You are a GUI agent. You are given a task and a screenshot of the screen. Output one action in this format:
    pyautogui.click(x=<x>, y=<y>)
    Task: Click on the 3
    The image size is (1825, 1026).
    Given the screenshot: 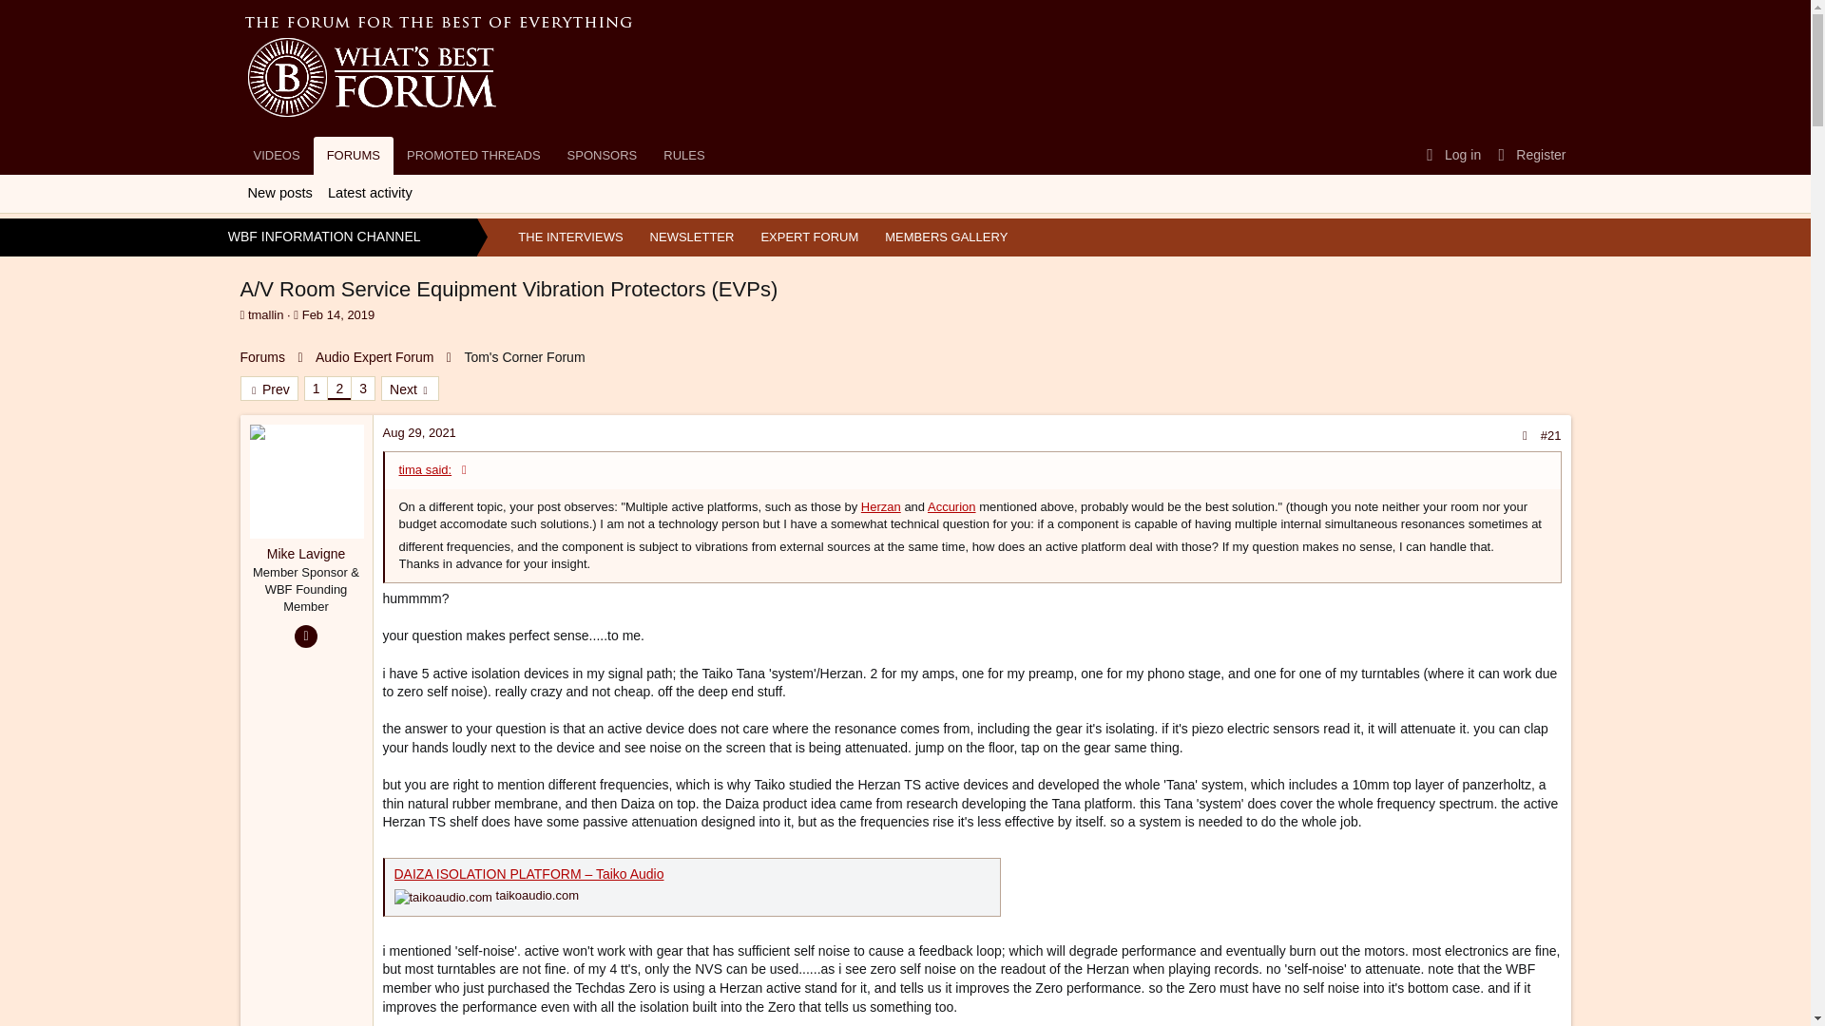 What is the action you would take?
    pyautogui.click(x=363, y=389)
    